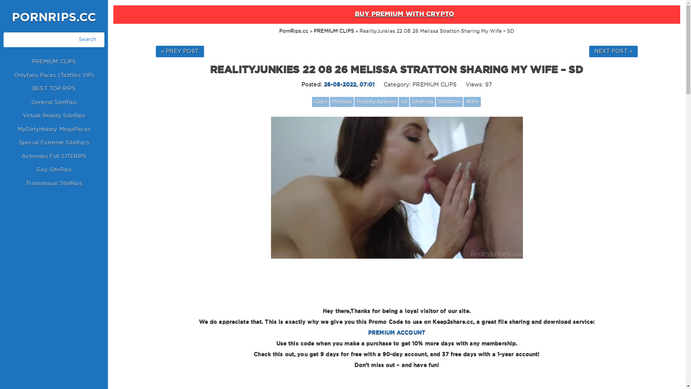 This screenshot has width=691, height=389. Describe the element at coordinates (321, 102) in the screenshot. I see `Clips` at that location.